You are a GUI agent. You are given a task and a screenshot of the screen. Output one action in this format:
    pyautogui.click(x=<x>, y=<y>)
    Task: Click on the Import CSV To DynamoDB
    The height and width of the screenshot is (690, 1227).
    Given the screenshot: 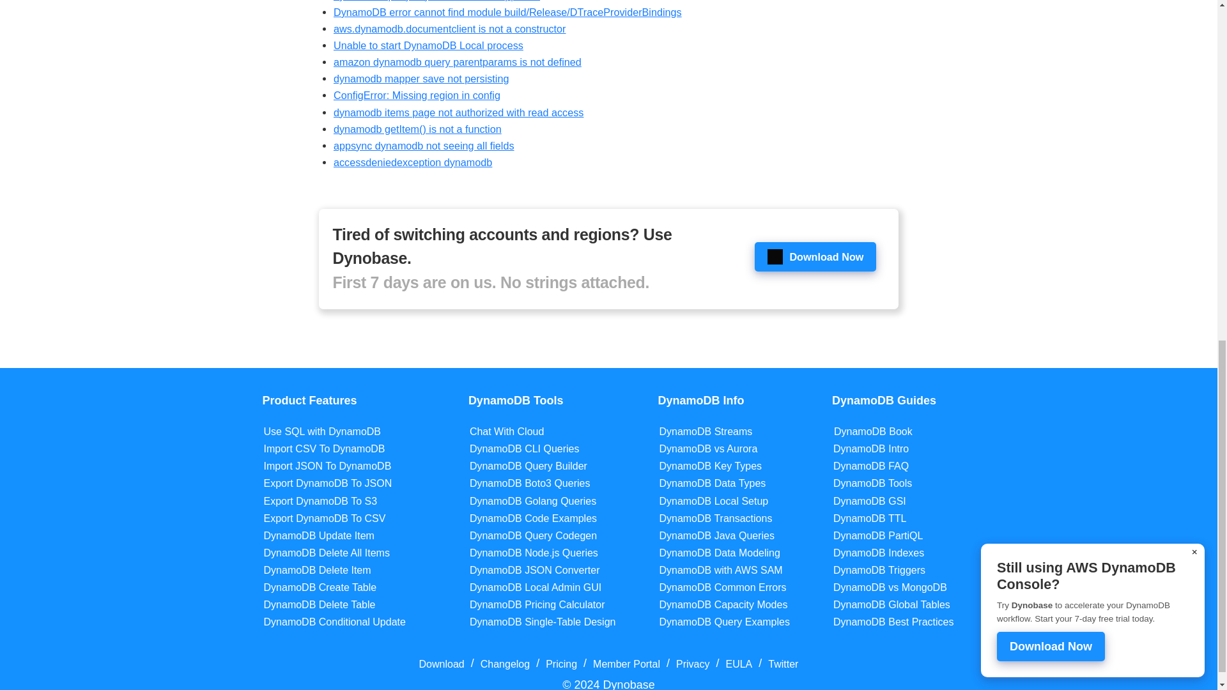 What is the action you would take?
    pyautogui.click(x=324, y=448)
    